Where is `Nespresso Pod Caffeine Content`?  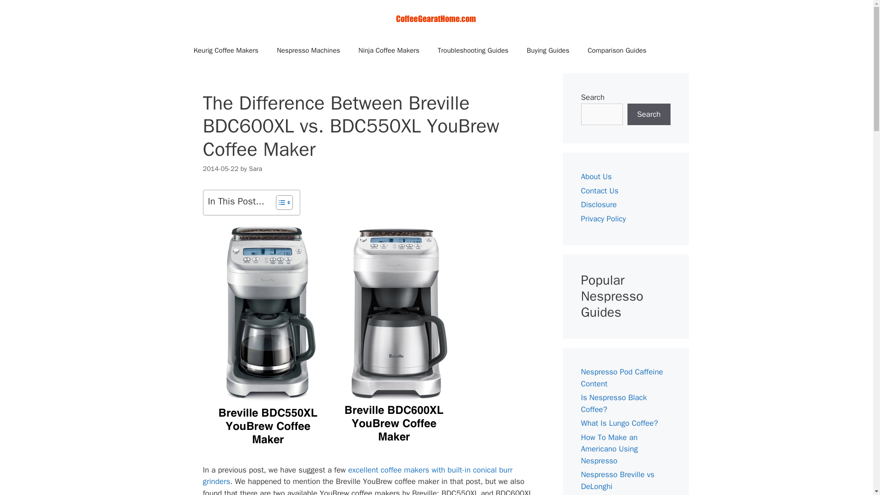 Nespresso Pod Caffeine Content is located at coordinates (622, 378).